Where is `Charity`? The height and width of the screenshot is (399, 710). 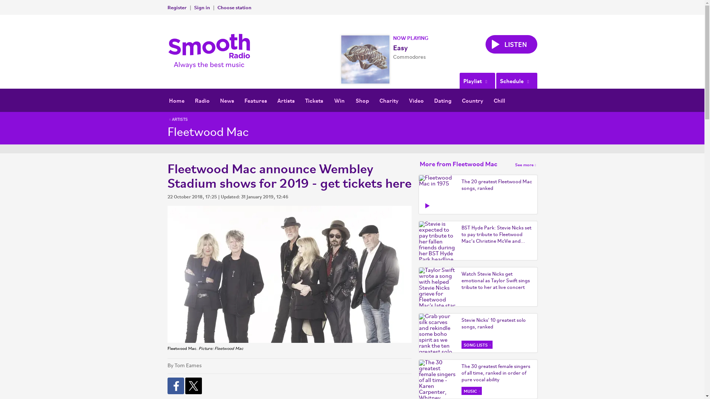 Charity is located at coordinates (389, 100).